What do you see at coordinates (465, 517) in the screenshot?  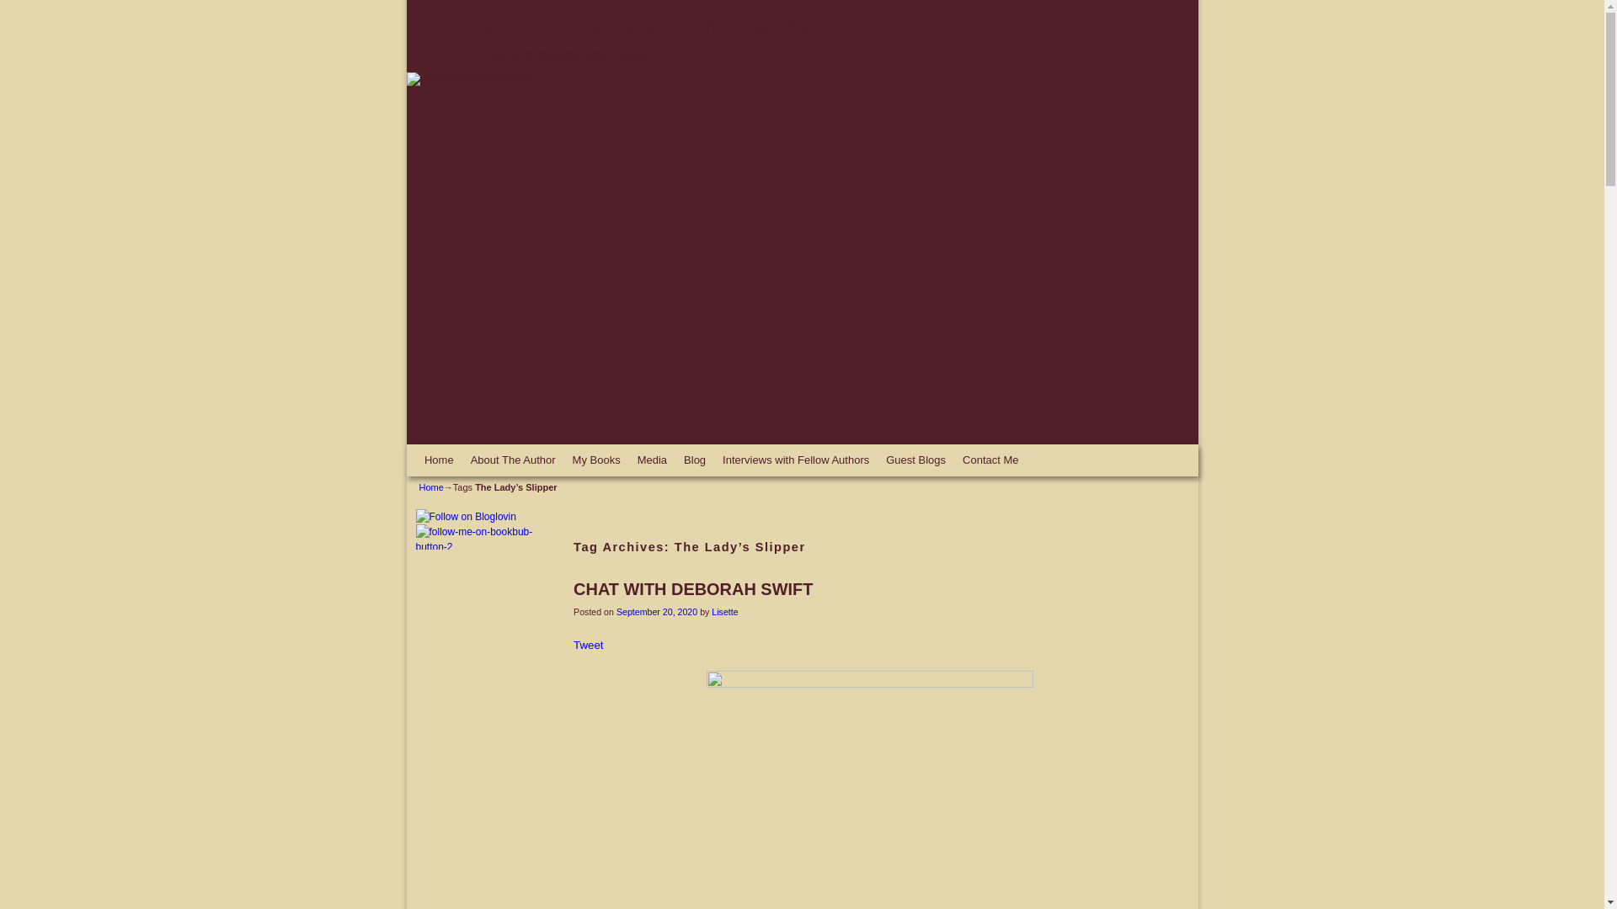 I see `Follow Lisette Brodey's author website on Bloglovin` at bounding box center [465, 517].